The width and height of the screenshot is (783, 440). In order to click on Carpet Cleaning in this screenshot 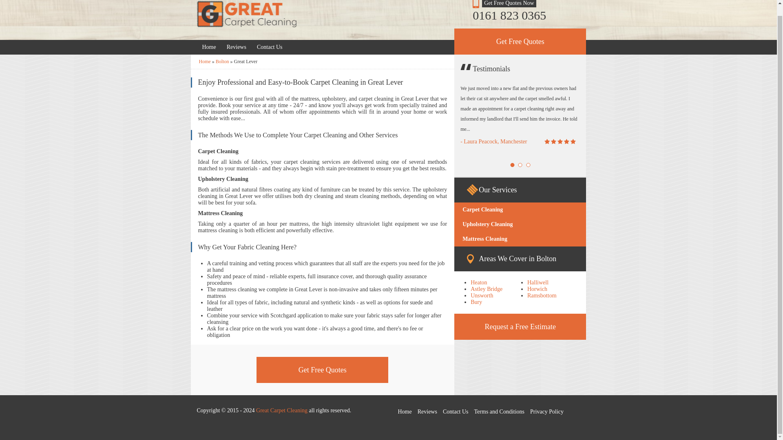, I will do `click(520, 209)`.